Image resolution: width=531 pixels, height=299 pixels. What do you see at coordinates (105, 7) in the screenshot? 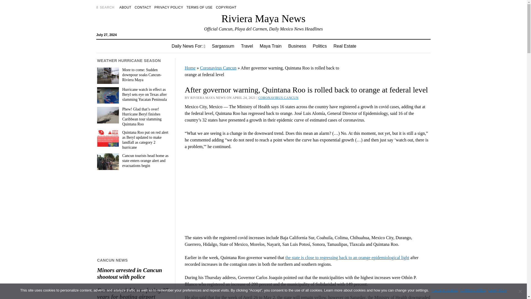
I see `SEARCH` at bounding box center [105, 7].